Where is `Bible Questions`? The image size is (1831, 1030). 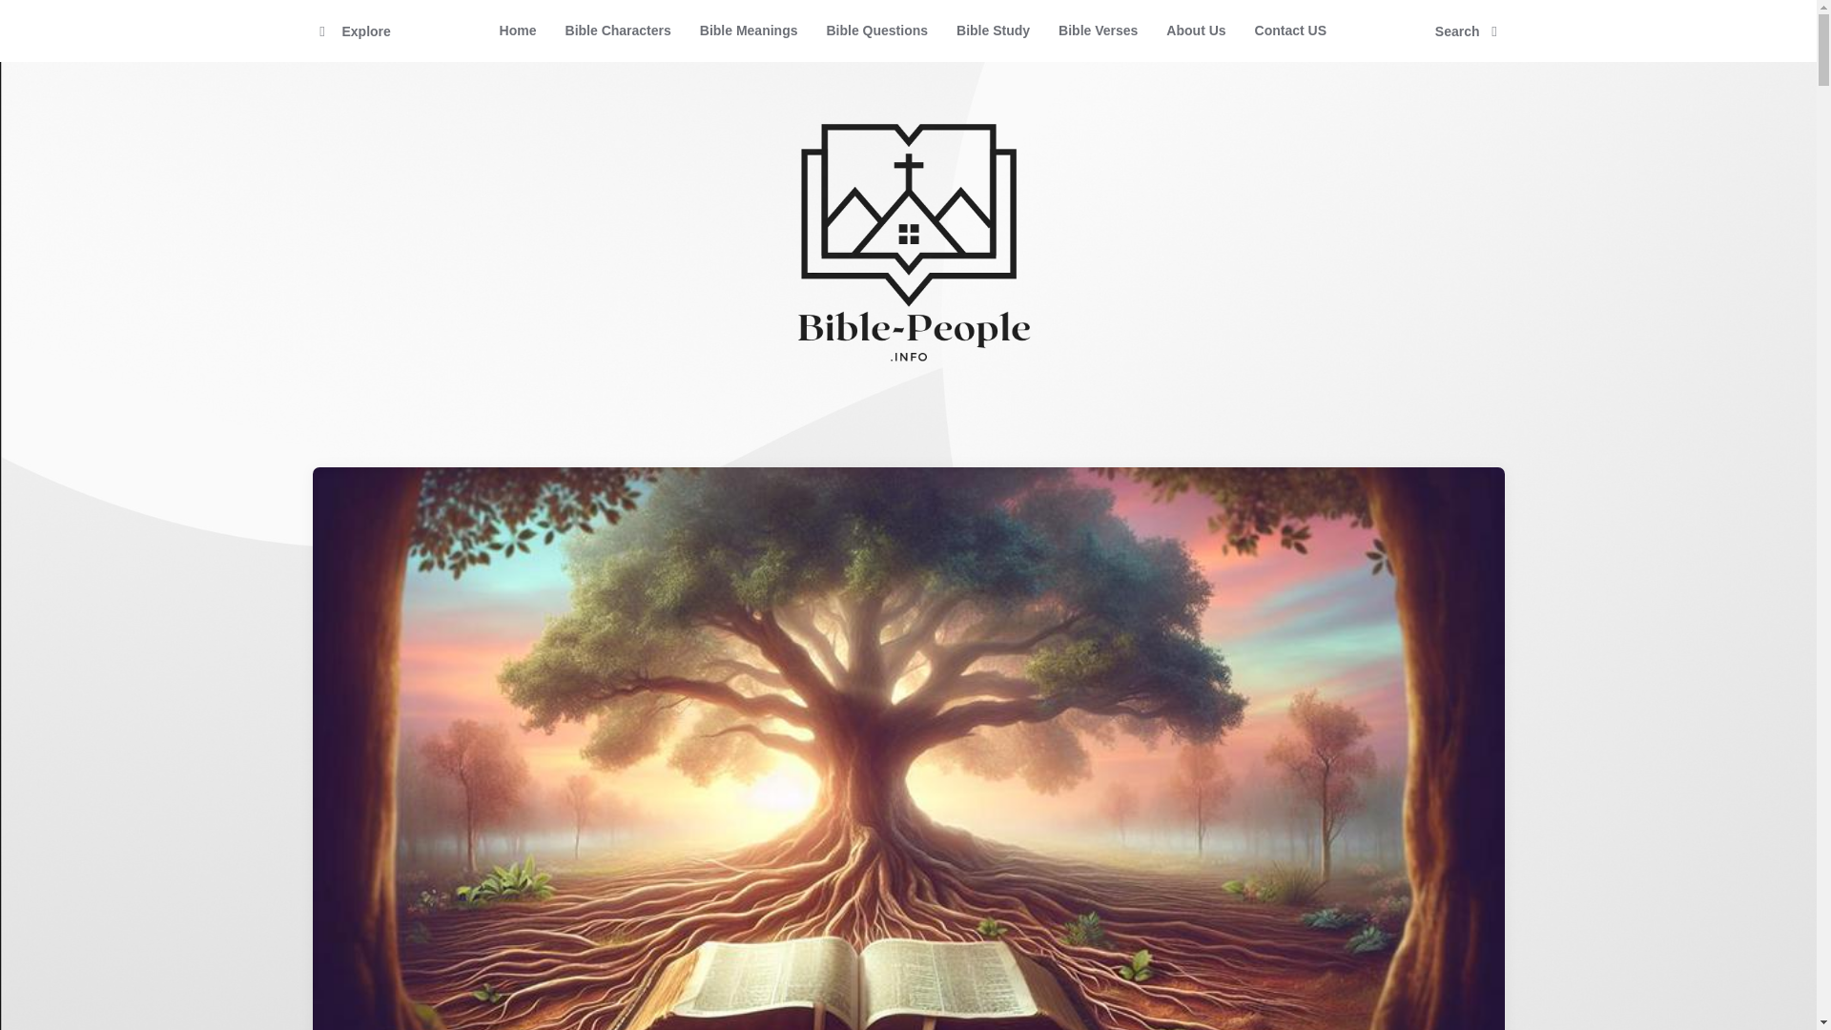 Bible Questions is located at coordinates (876, 31).